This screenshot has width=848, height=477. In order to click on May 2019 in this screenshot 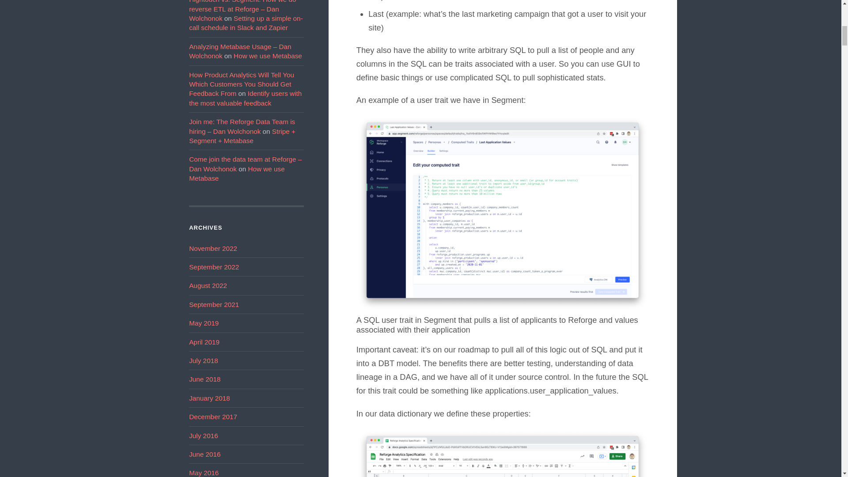, I will do `click(204, 322)`.